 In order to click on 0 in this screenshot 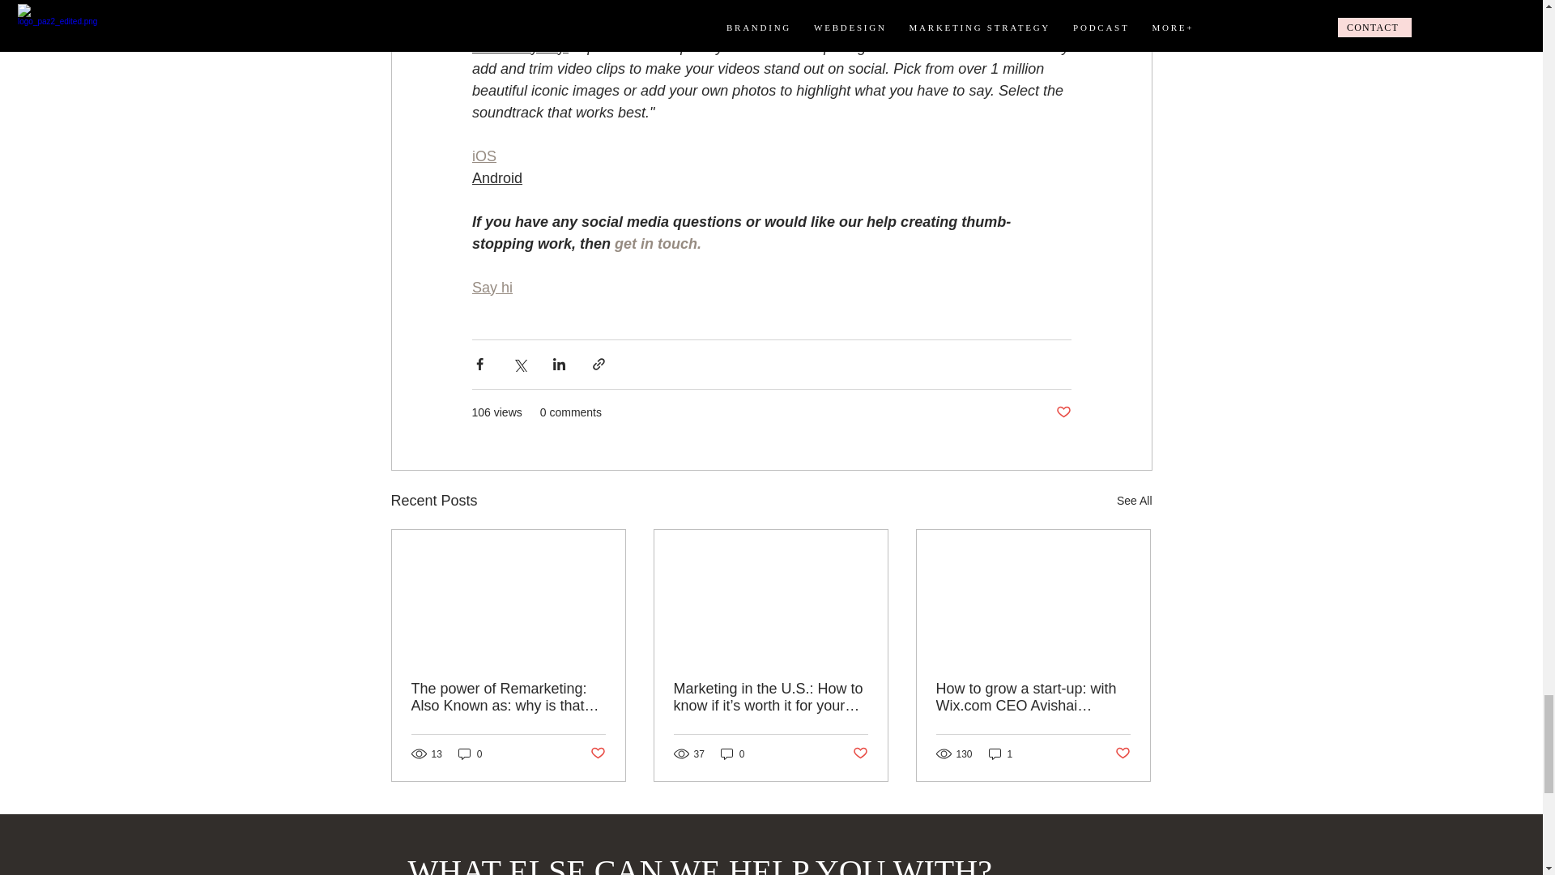, I will do `click(732, 753)`.